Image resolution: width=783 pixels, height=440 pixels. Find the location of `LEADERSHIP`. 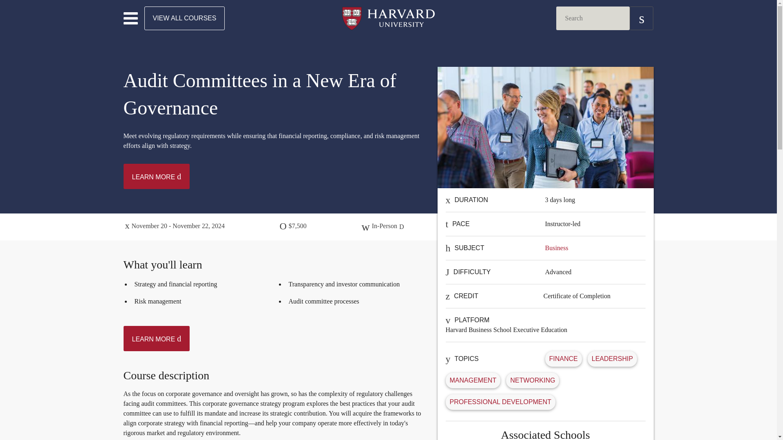

LEADERSHIP is located at coordinates (612, 359).